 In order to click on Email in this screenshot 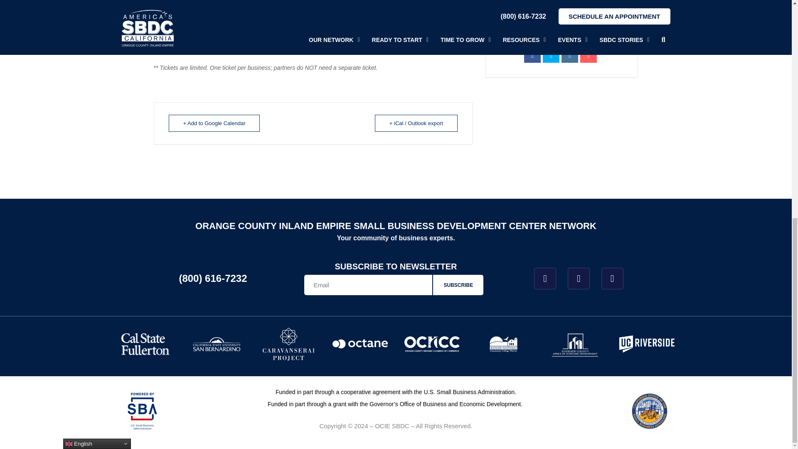, I will do `click(589, 54)`.